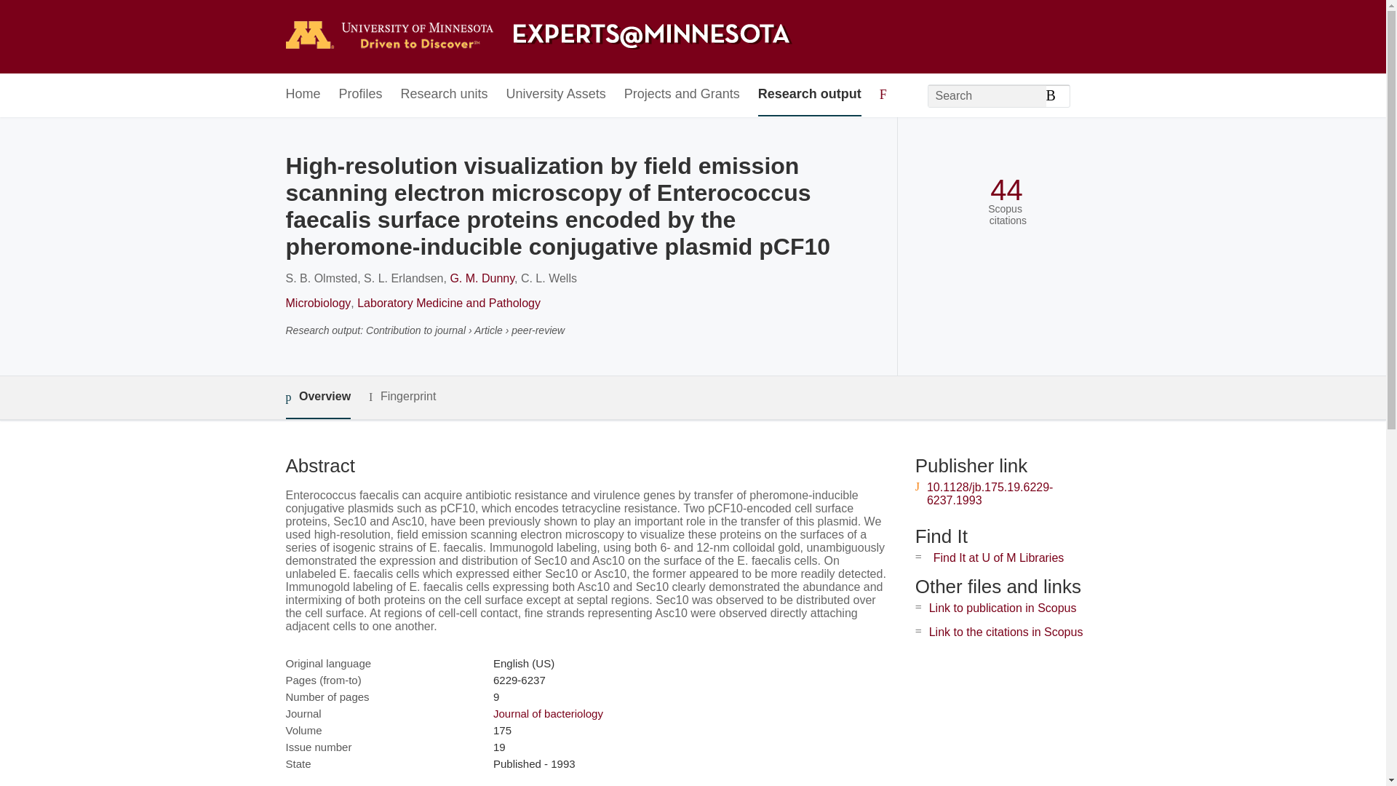 The image size is (1397, 786). What do you see at coordinates (361, 95) in the screenshot?
I see `Profiles` at bounding box center [361, 95].